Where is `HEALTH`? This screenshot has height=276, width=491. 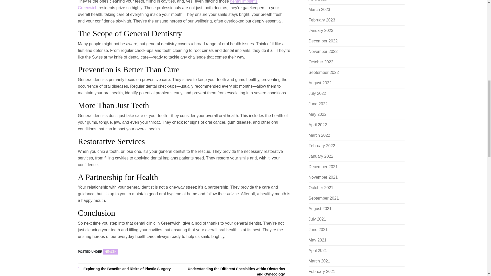 HEALTH is located at coordinates (110, 251).